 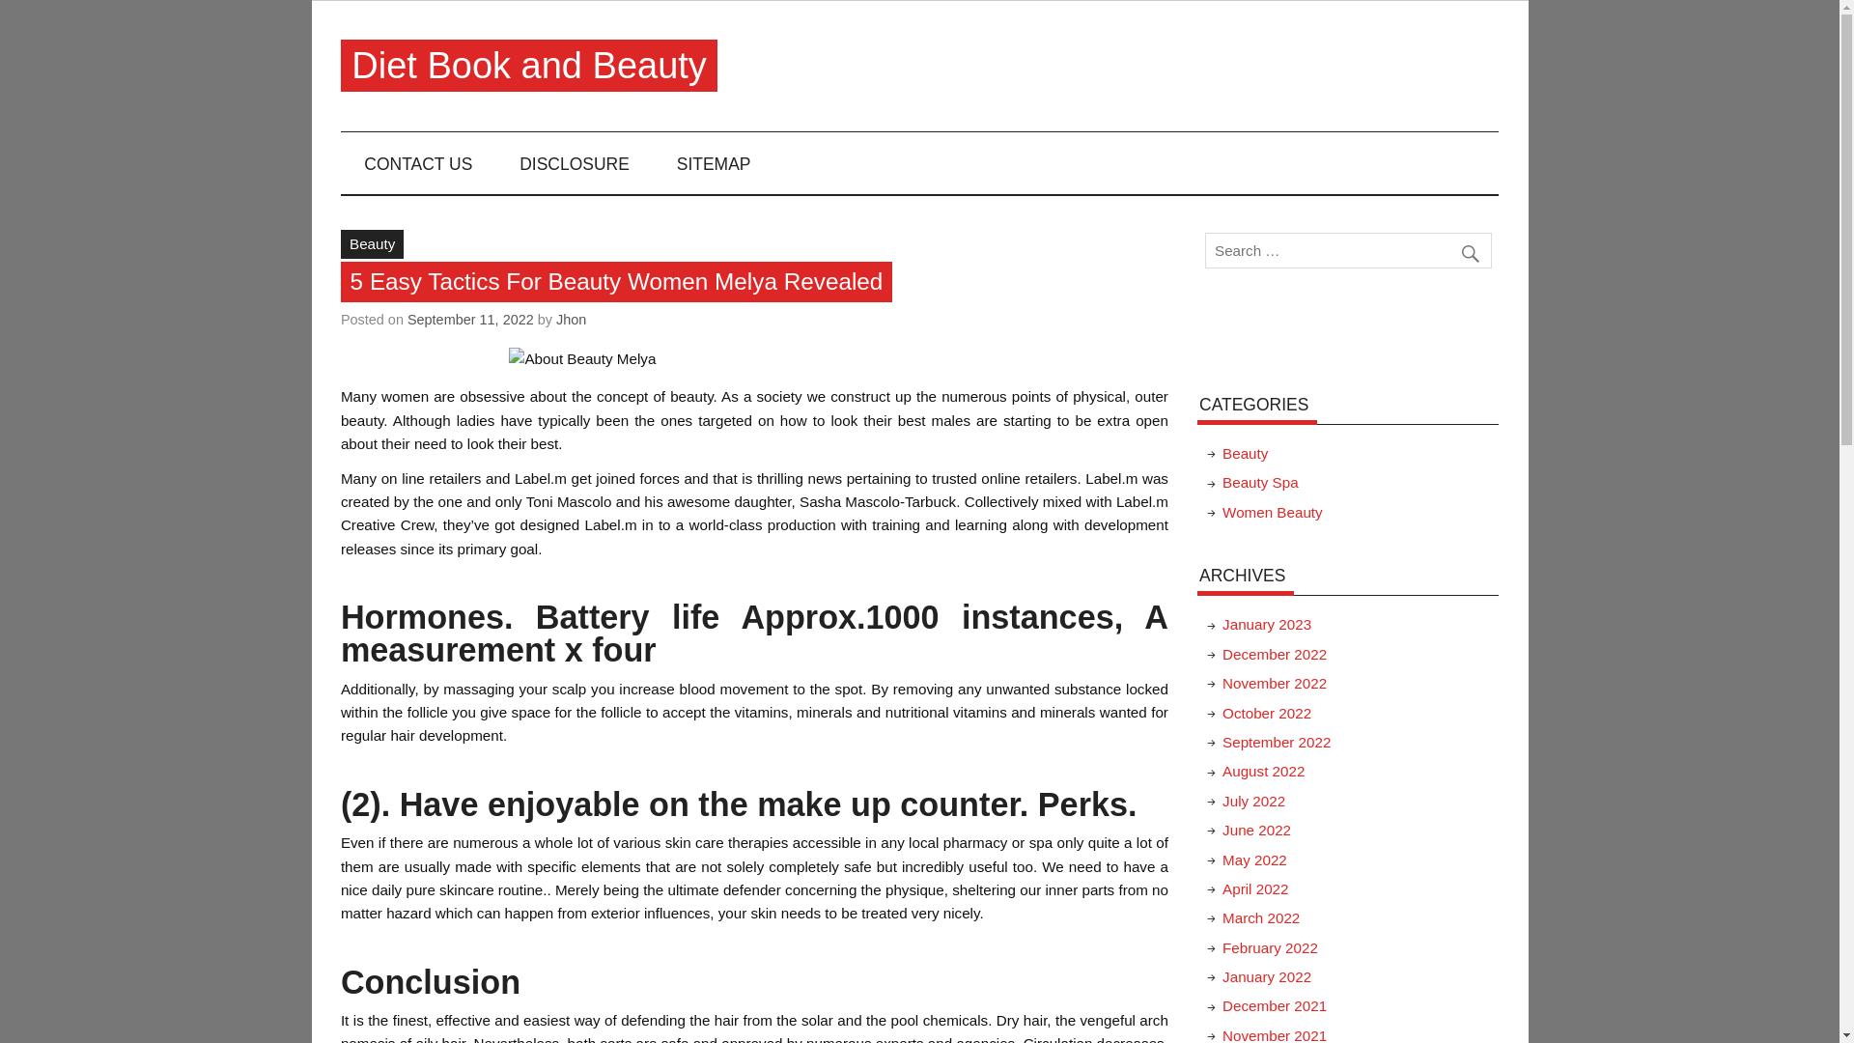 I want to click on March 2022, so click(x=1260, y=917).